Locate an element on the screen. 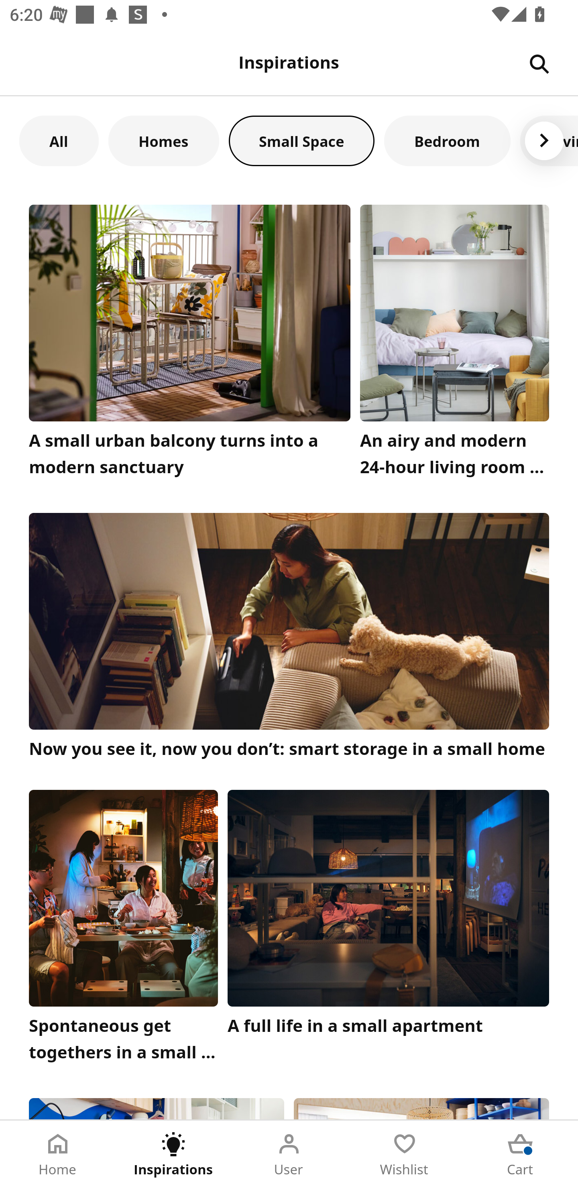 This screenshot has height=1188, width=578. Inspirations
Tab 2 of 5 is located at coordinates (173, 1154).